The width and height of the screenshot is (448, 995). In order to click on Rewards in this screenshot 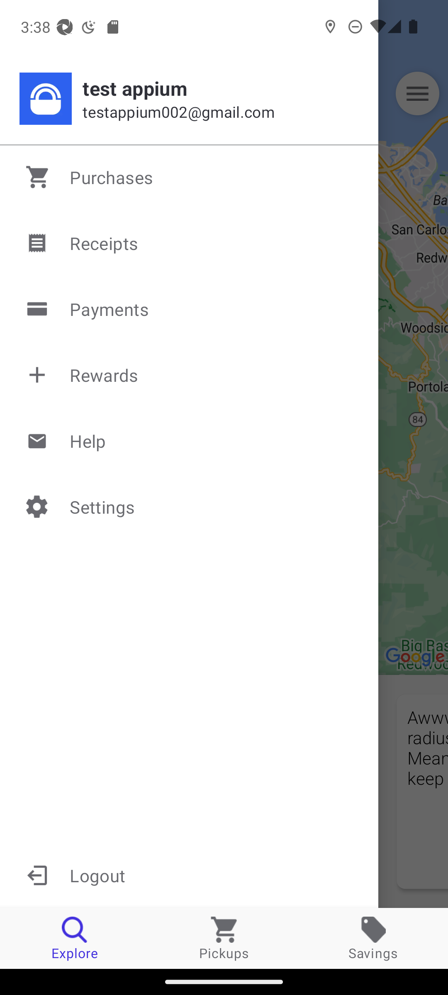, I will do `click(190, 375)`.